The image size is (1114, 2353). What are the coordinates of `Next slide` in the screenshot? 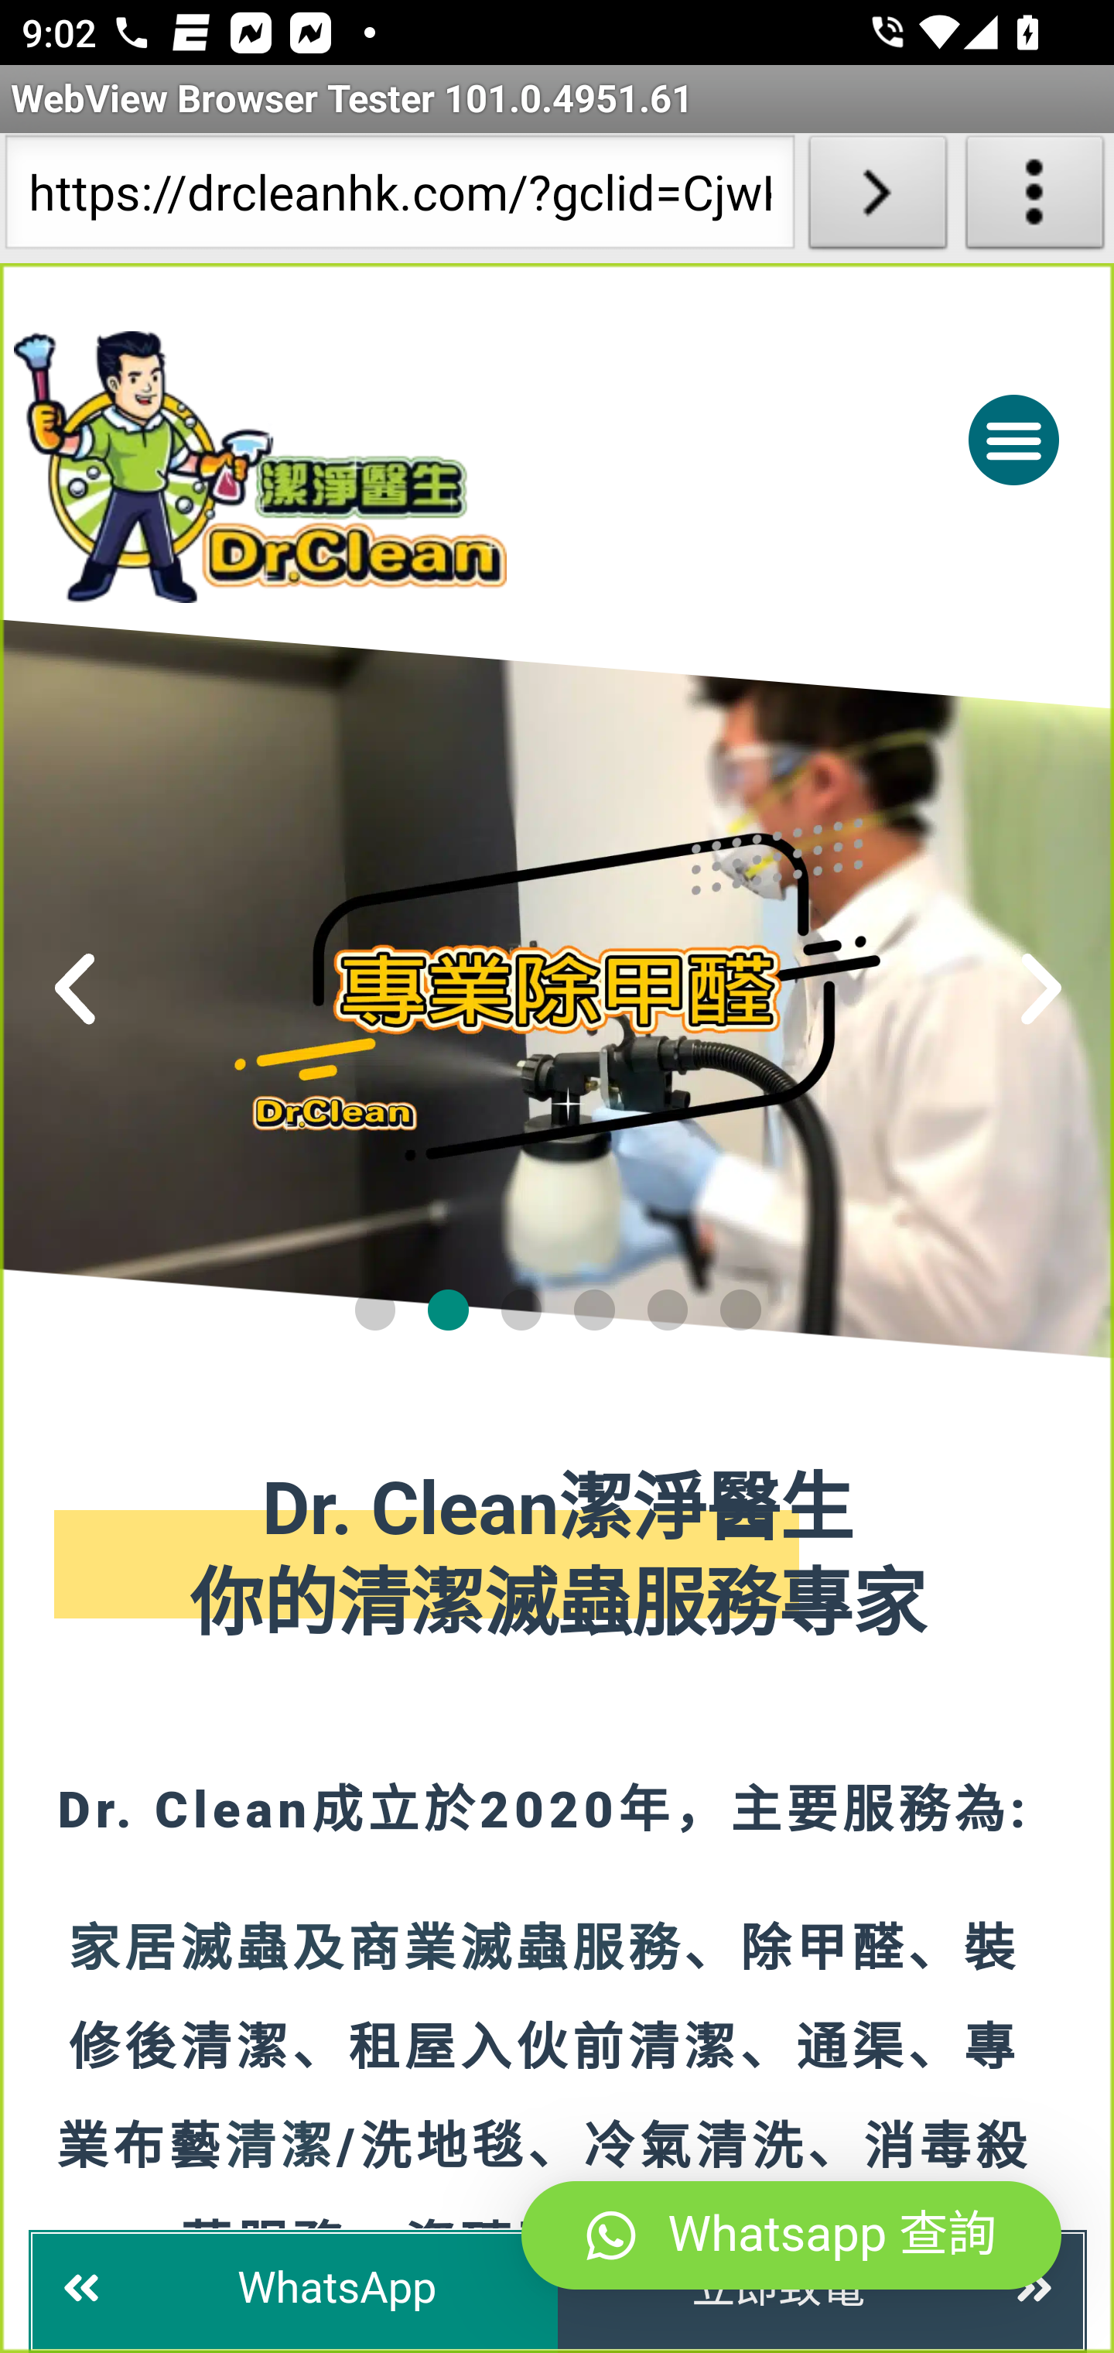 It's located at (1041, 989).